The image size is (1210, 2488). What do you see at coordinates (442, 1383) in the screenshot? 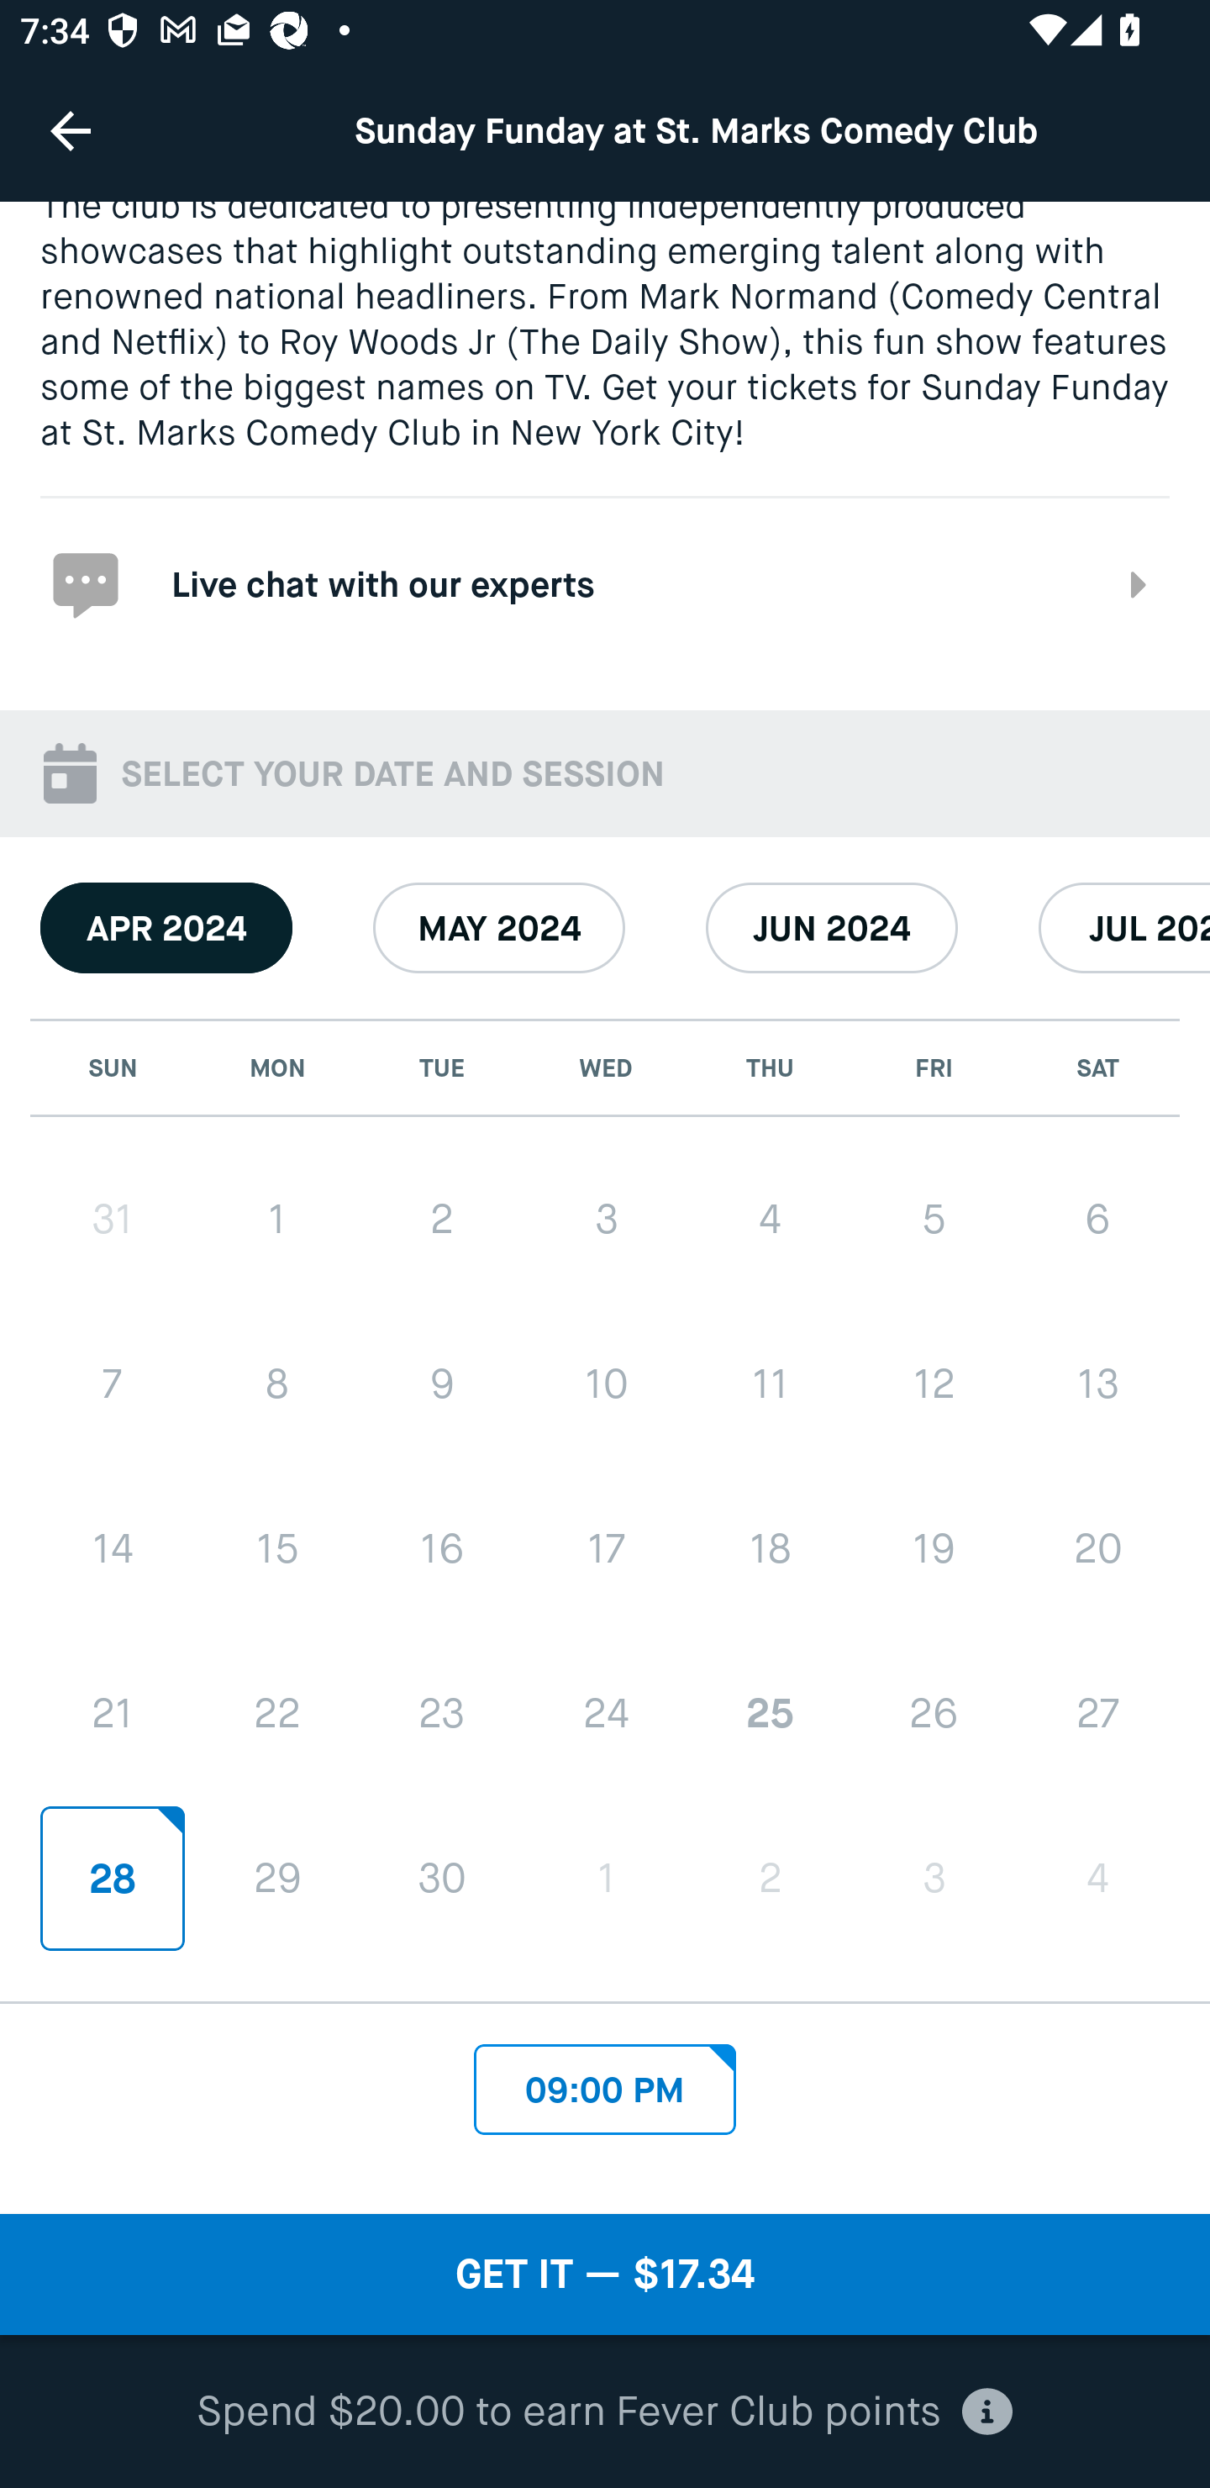
I see `9` at bounding box center [442, 1383].